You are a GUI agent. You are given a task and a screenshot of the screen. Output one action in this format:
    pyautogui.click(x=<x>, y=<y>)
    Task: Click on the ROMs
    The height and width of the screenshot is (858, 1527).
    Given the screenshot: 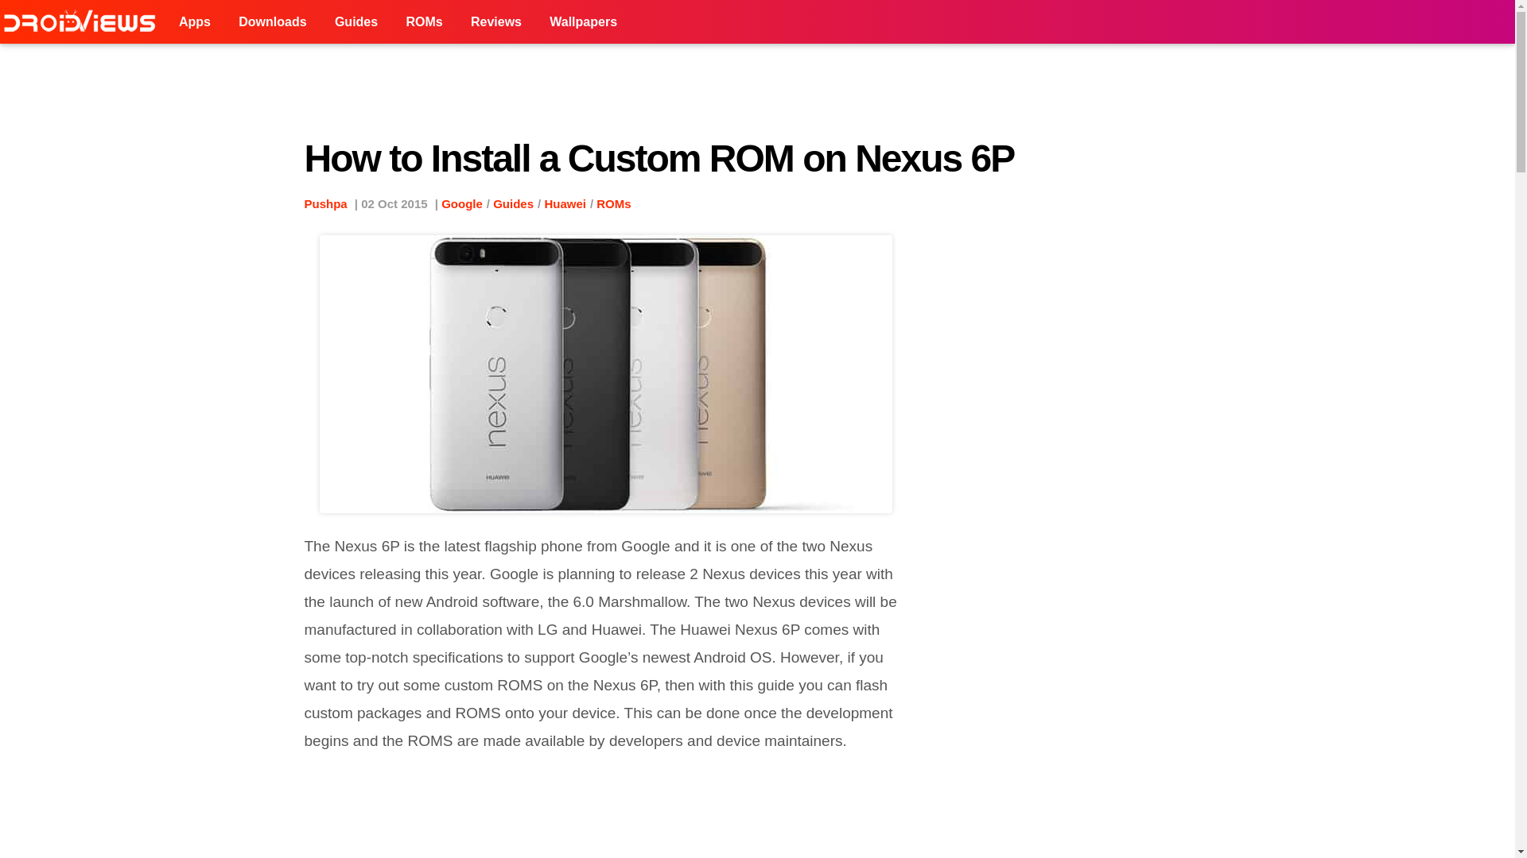 What is the action you would take?
    pyautogui.click(x=423, y=22)
    